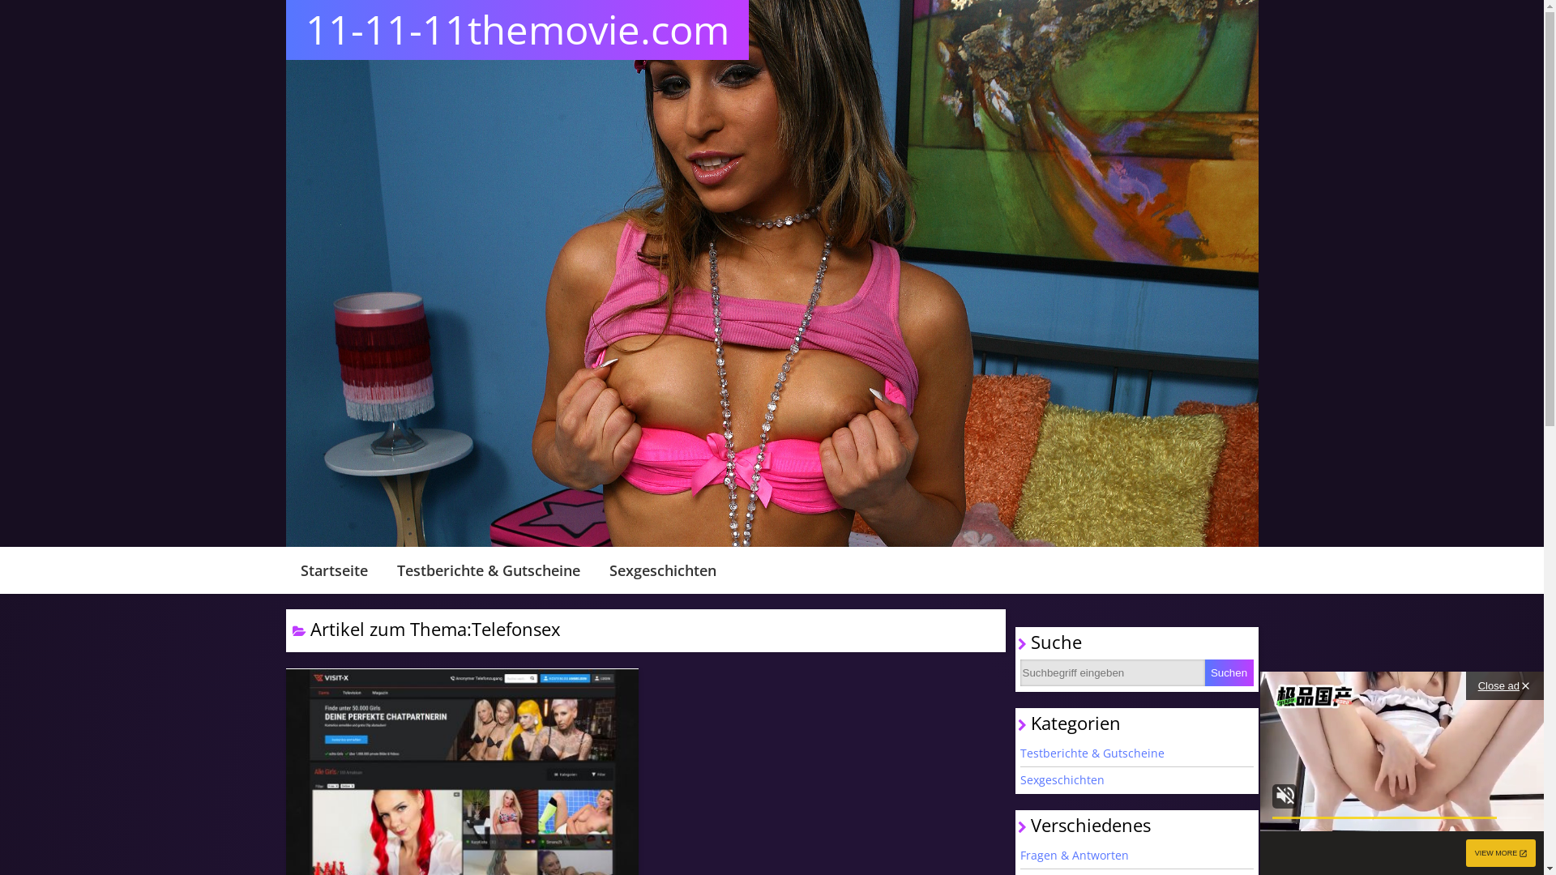 The width and height of the screenshot is (1556, 875). Describe the element at coordinates (1136, 856) in the screenshot. I see `Fragen & Antworten` at that location.